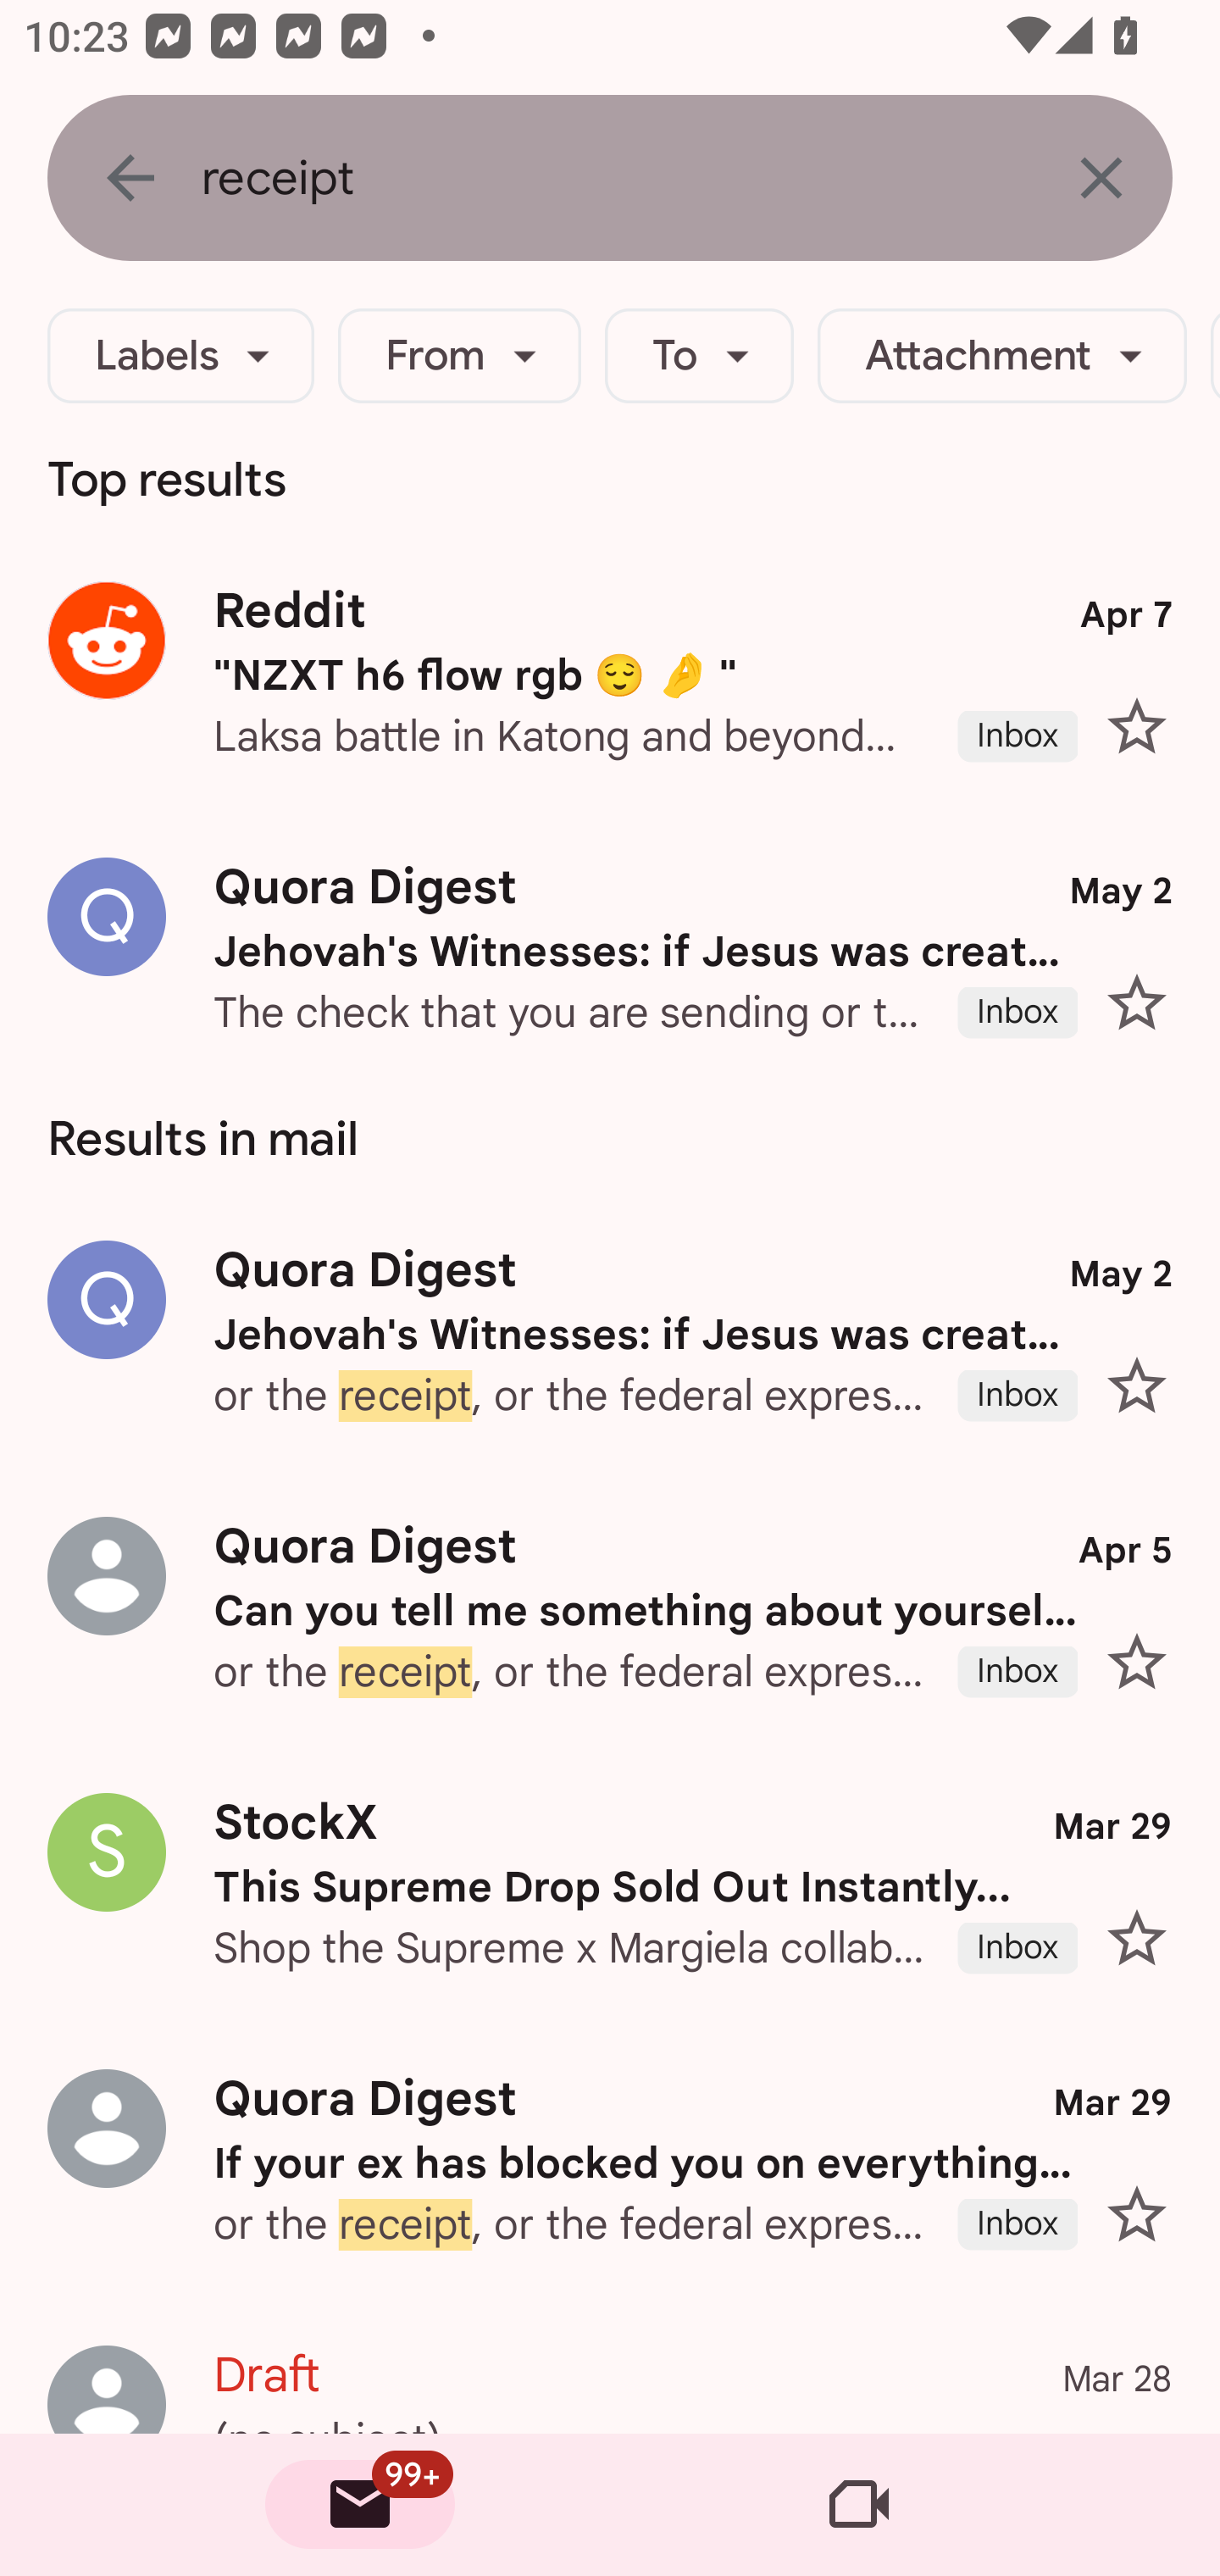 The image size is (1220, 2576). What do you see at coordinates (181, 356) in the screenshot?
I see `Labels` at bounding box center [181, 356].